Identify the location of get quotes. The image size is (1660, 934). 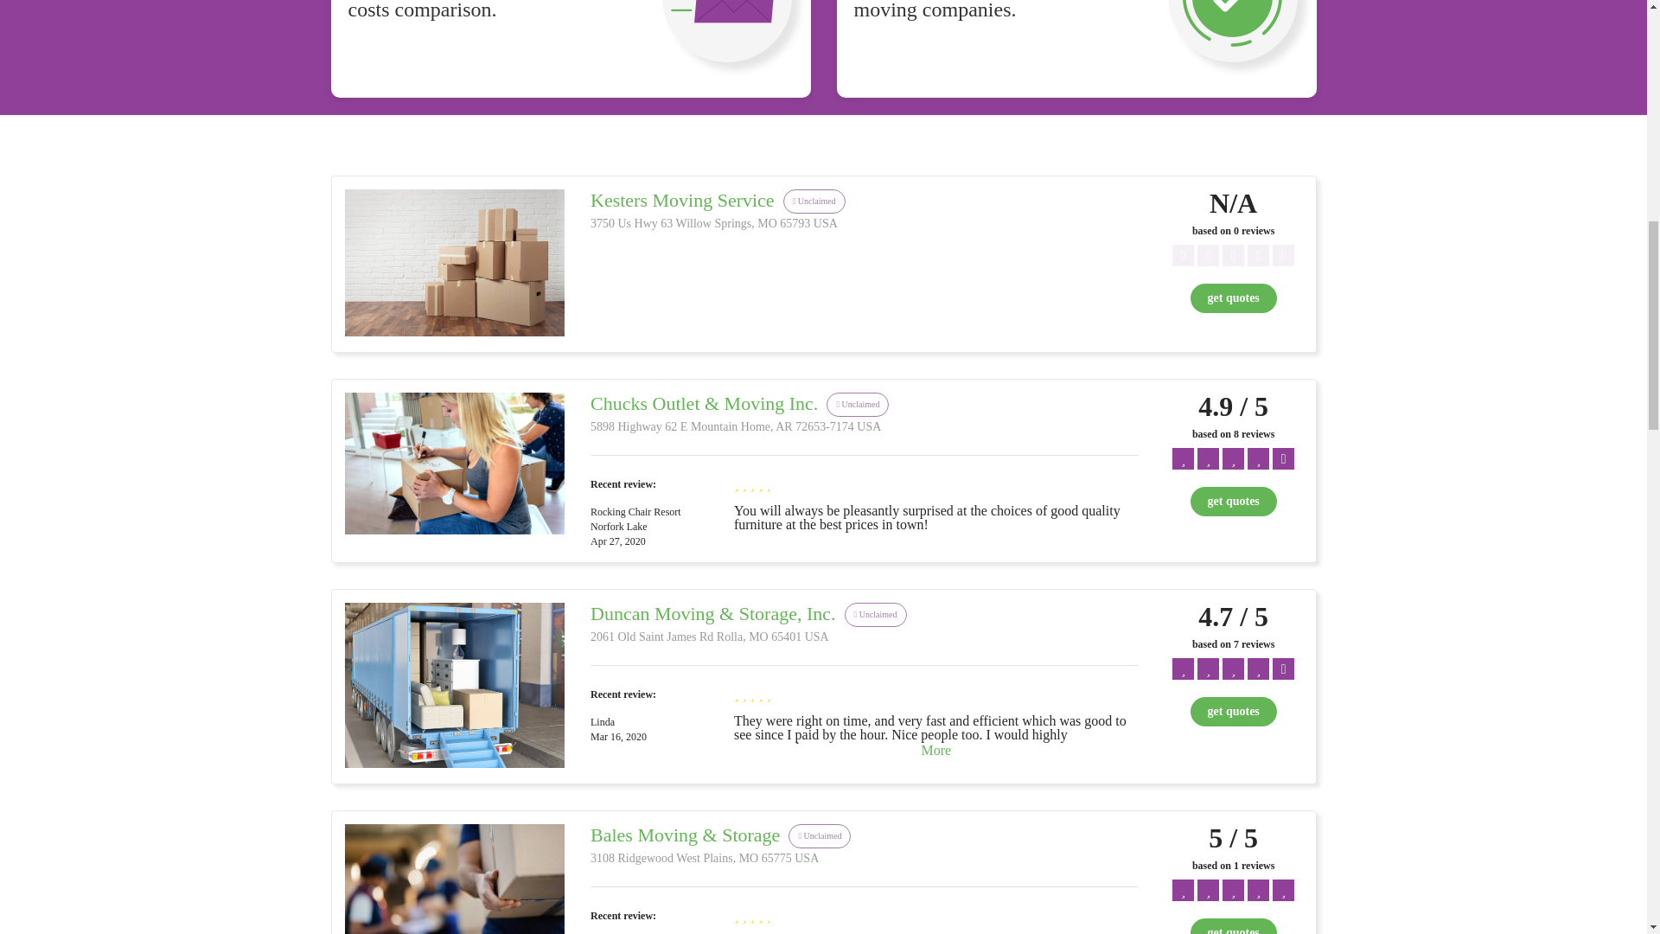
(1233, 502).